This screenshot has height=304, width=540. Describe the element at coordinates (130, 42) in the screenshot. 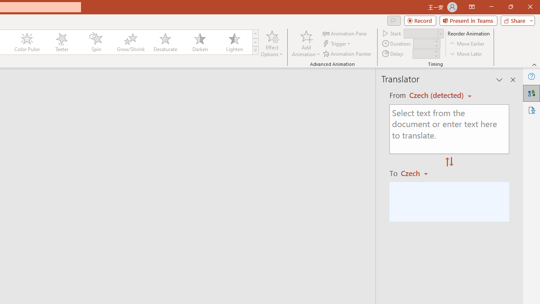

I see `Grow/Shrink` at that location.